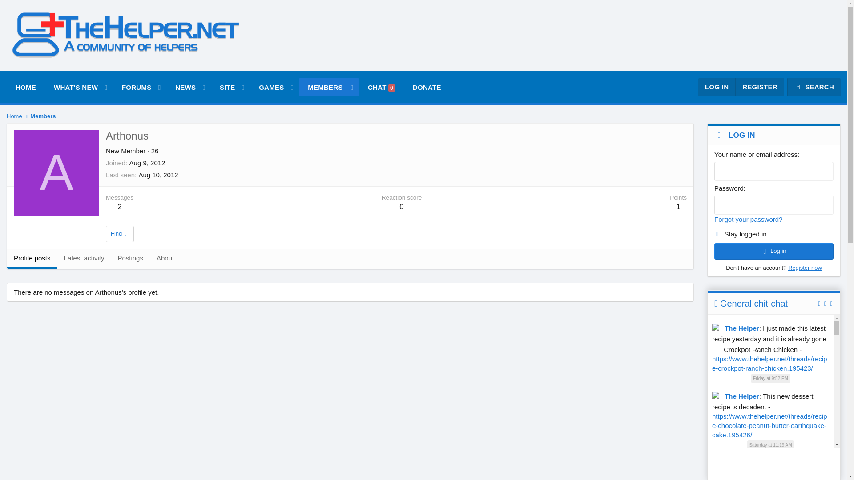 This screenshot has width=854, height=480. Describe the element at coordinates (770, 479) in the screenshot. I see `Jul 27, 2024 at 12:35 PM` at that location.